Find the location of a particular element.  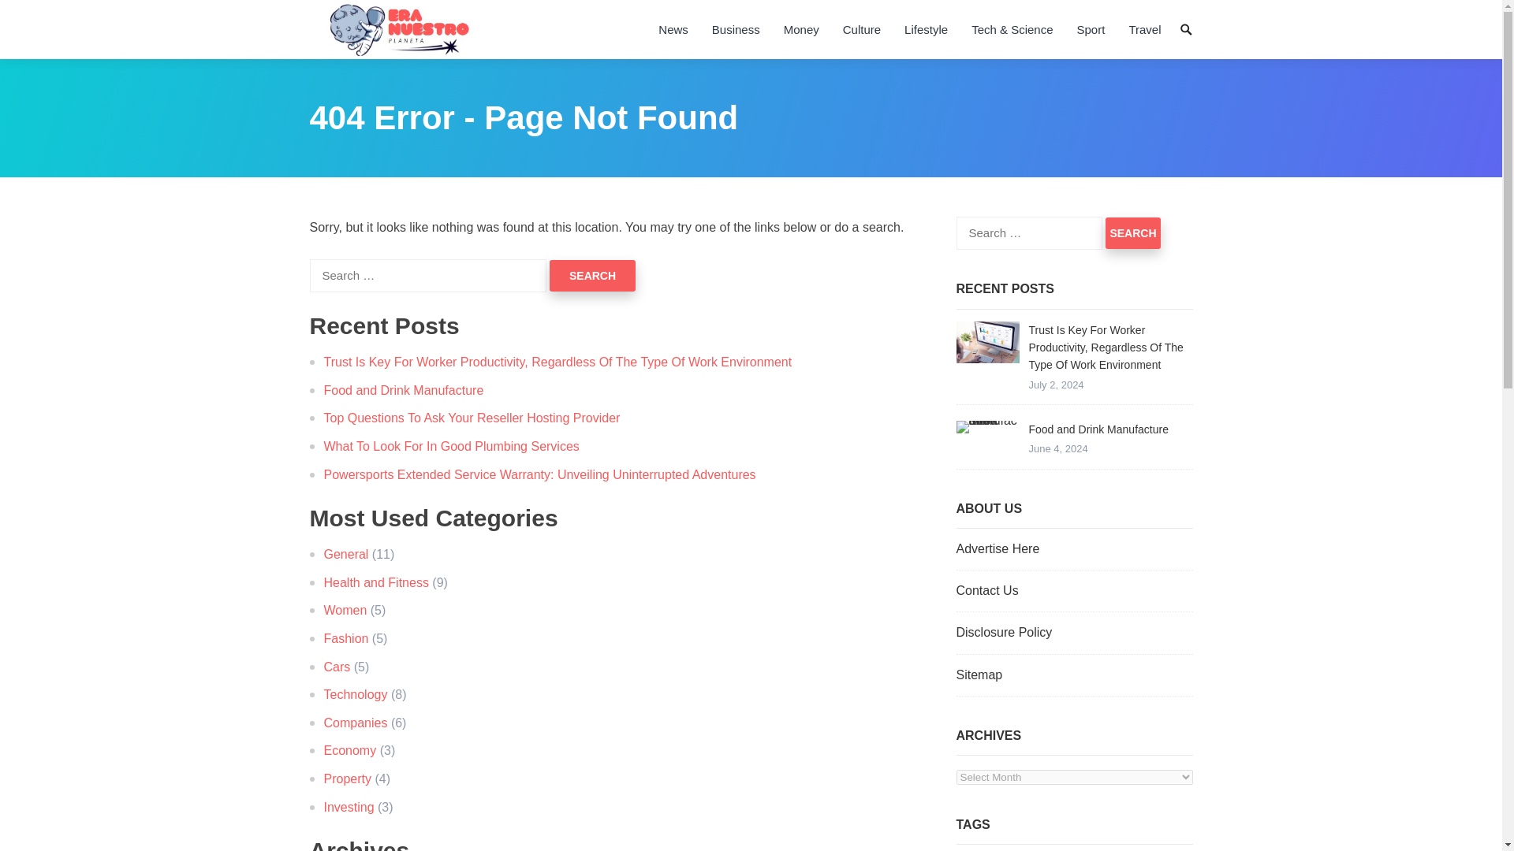

Business is located at coordinates (736, 29).